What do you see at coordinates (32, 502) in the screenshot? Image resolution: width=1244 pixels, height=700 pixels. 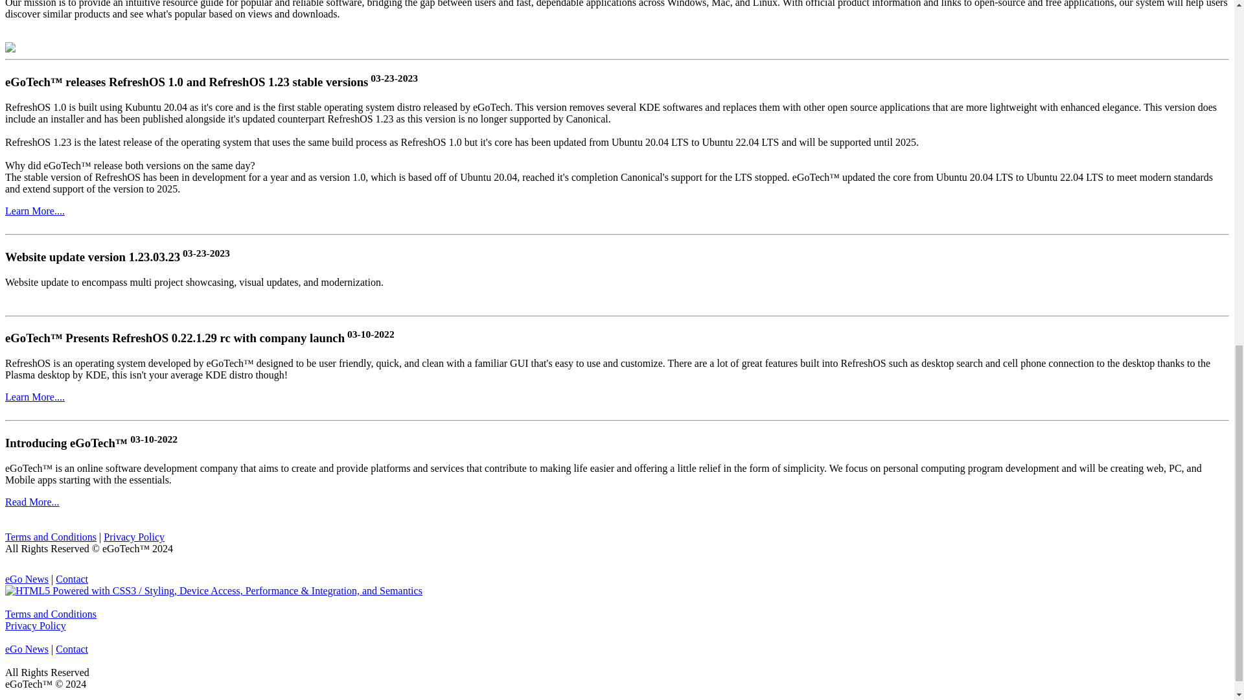 I see `Read More...` at bounding box center [32, 502].